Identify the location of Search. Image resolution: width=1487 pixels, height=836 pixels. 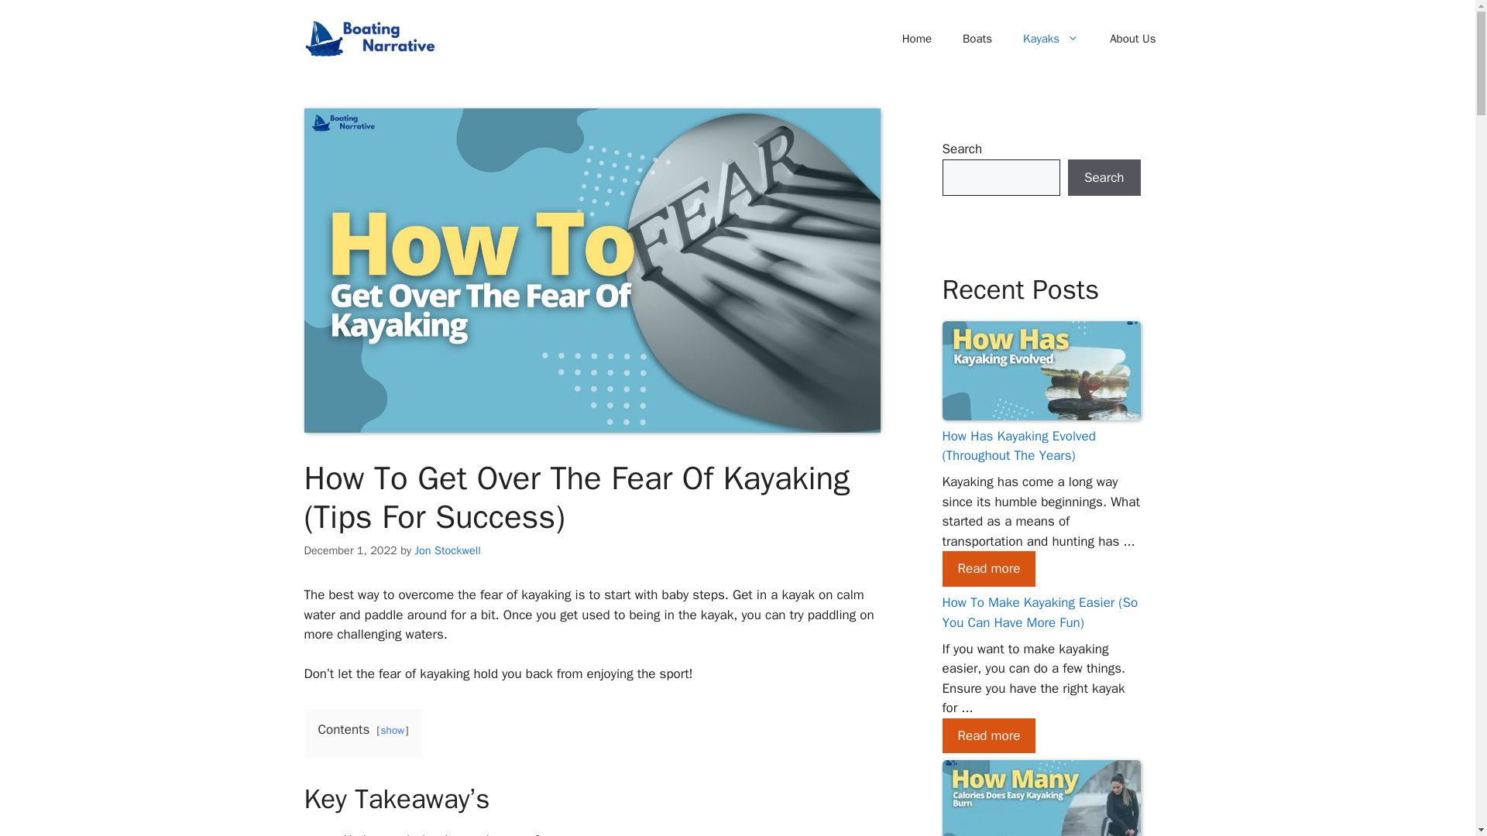
(1104, 178).